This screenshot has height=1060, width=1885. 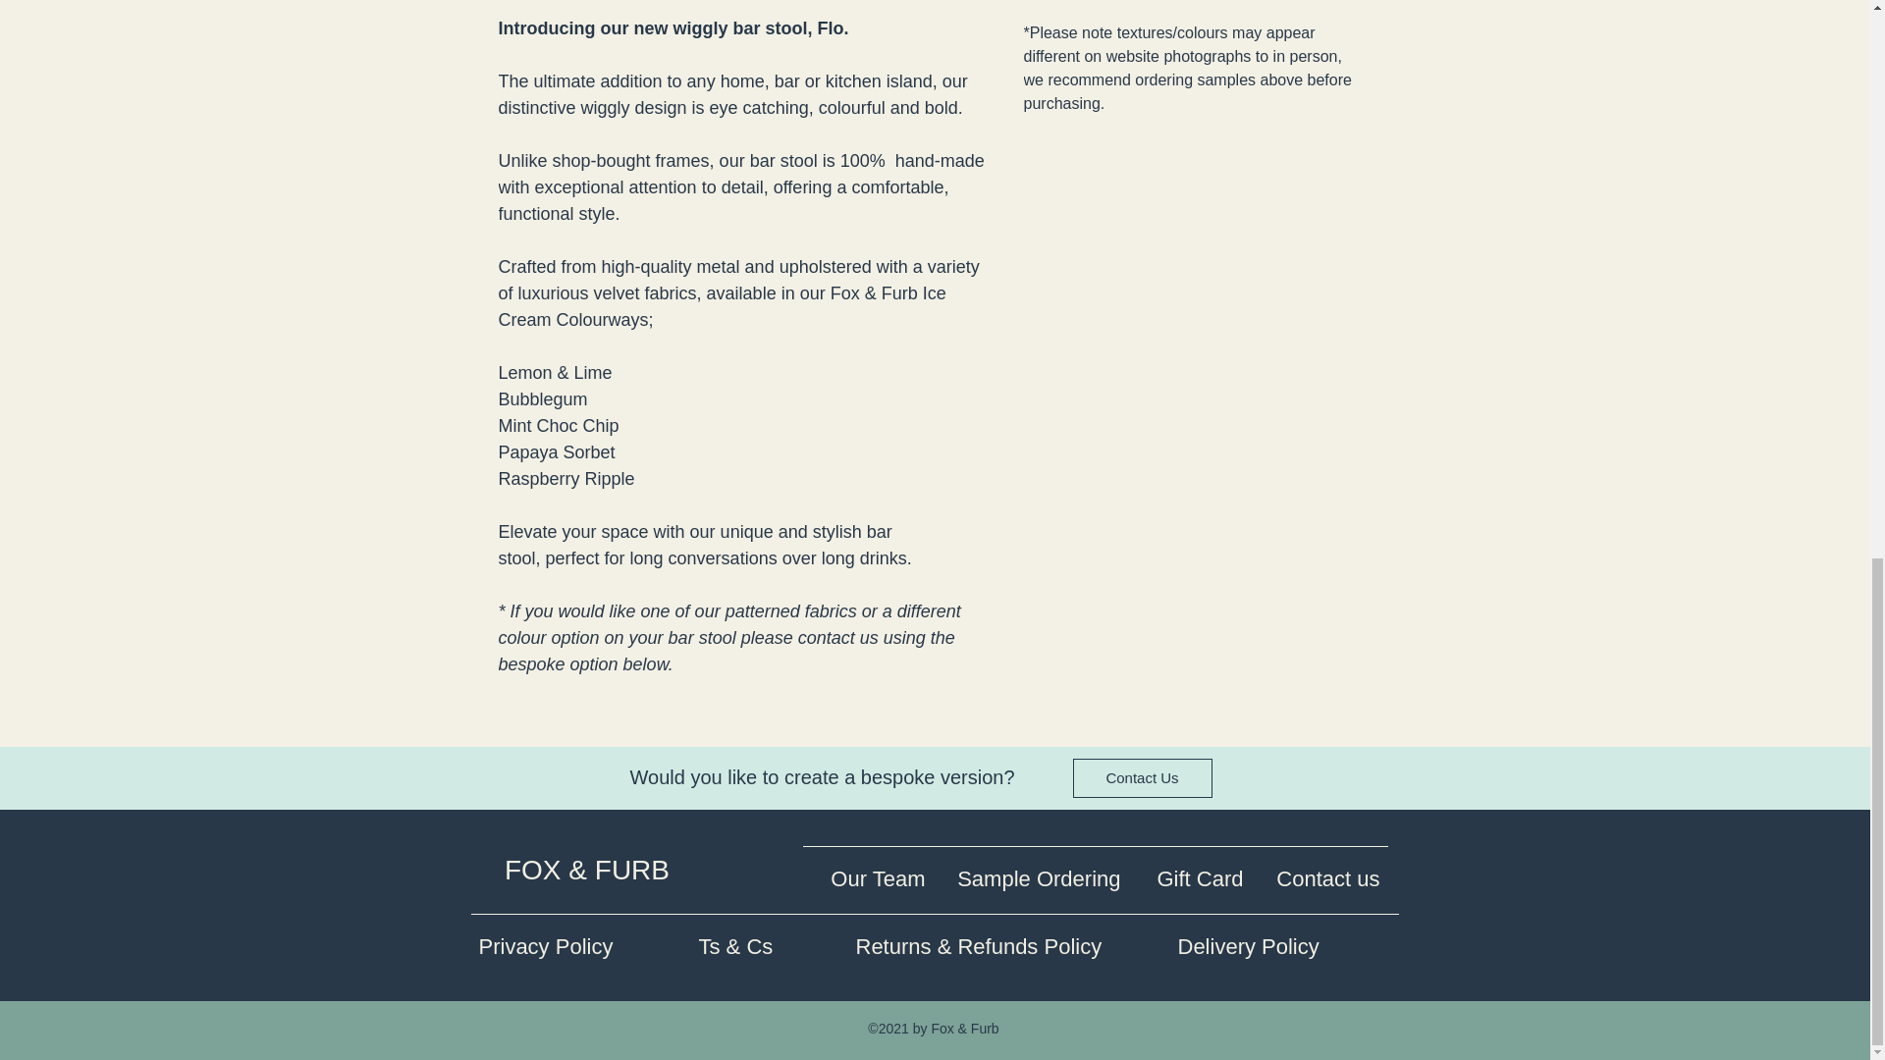 I want to click on Sample Ordering, so click(x=1030, y=870).